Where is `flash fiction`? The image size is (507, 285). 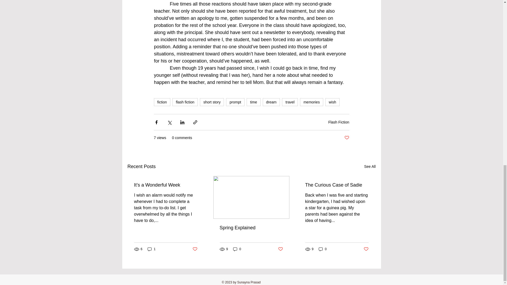 flash fiction is located at coordinates (185, 102).